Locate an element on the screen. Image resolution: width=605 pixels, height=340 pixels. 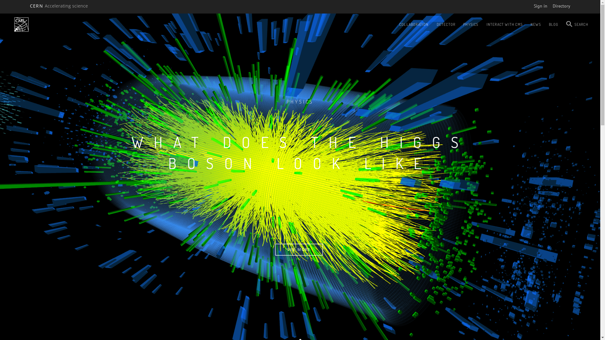
NEWS is located at coordinates (536, 25).